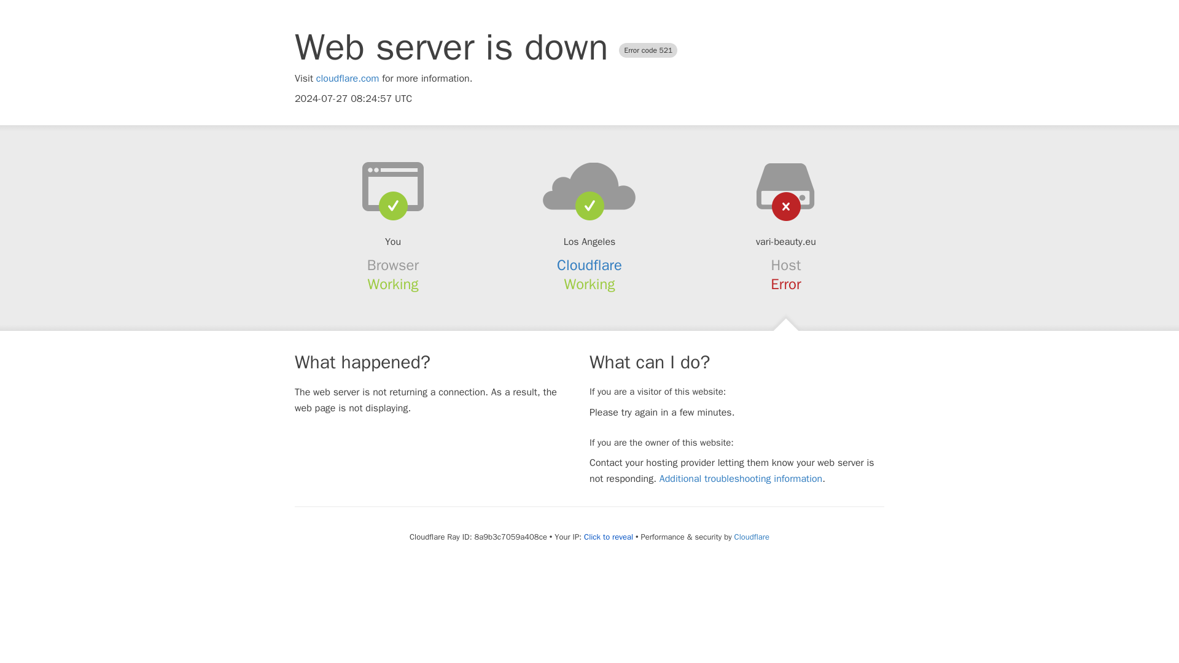 The width and height of the screenshot is (1179, 663). I want to click on Click to reveal, so click(608, 537).